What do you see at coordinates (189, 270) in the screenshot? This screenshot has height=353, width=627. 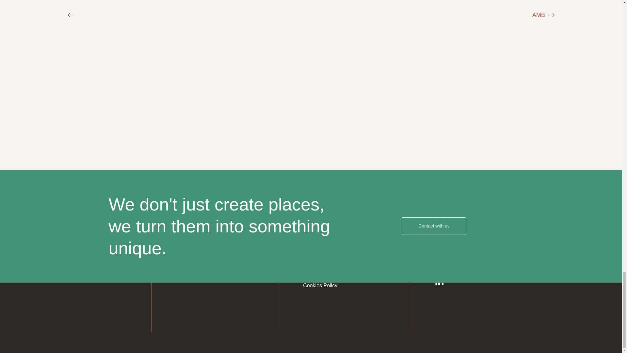 I see `Carpentry` at bounding box center [189, 270].